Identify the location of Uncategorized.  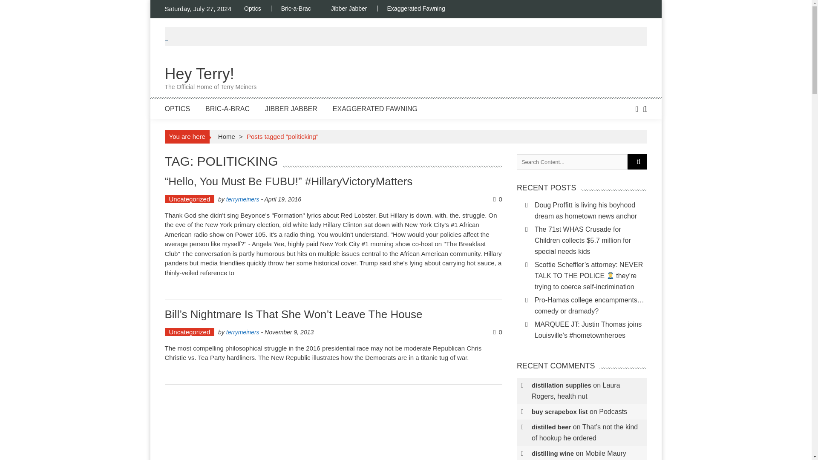
(189, 199).